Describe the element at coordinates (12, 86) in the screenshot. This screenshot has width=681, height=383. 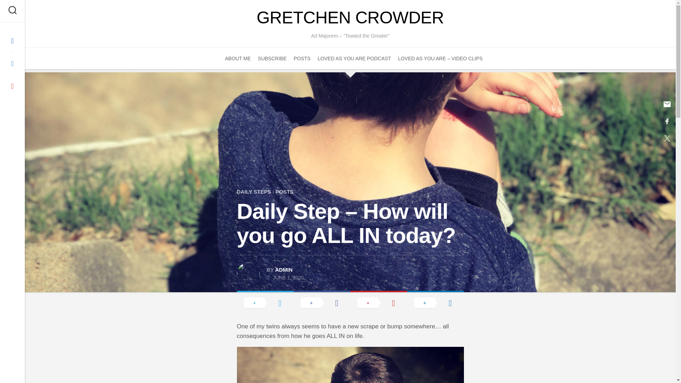
I see `Instagram` at that location.